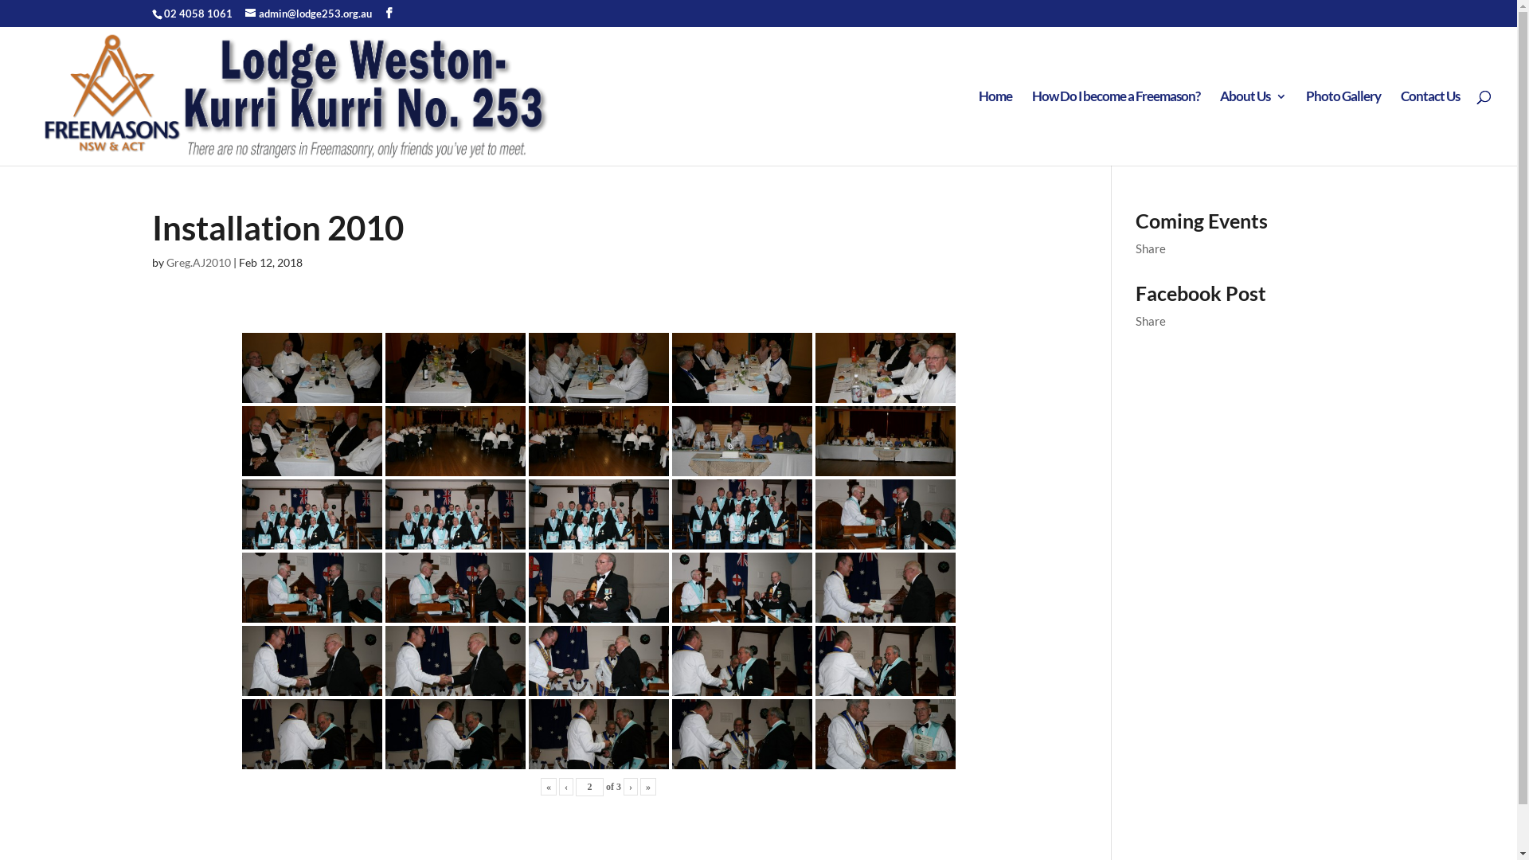  Describe the element at coordinates (742, 514) in the screenshot. I see `IMG_5076 (Medium)` at that location.